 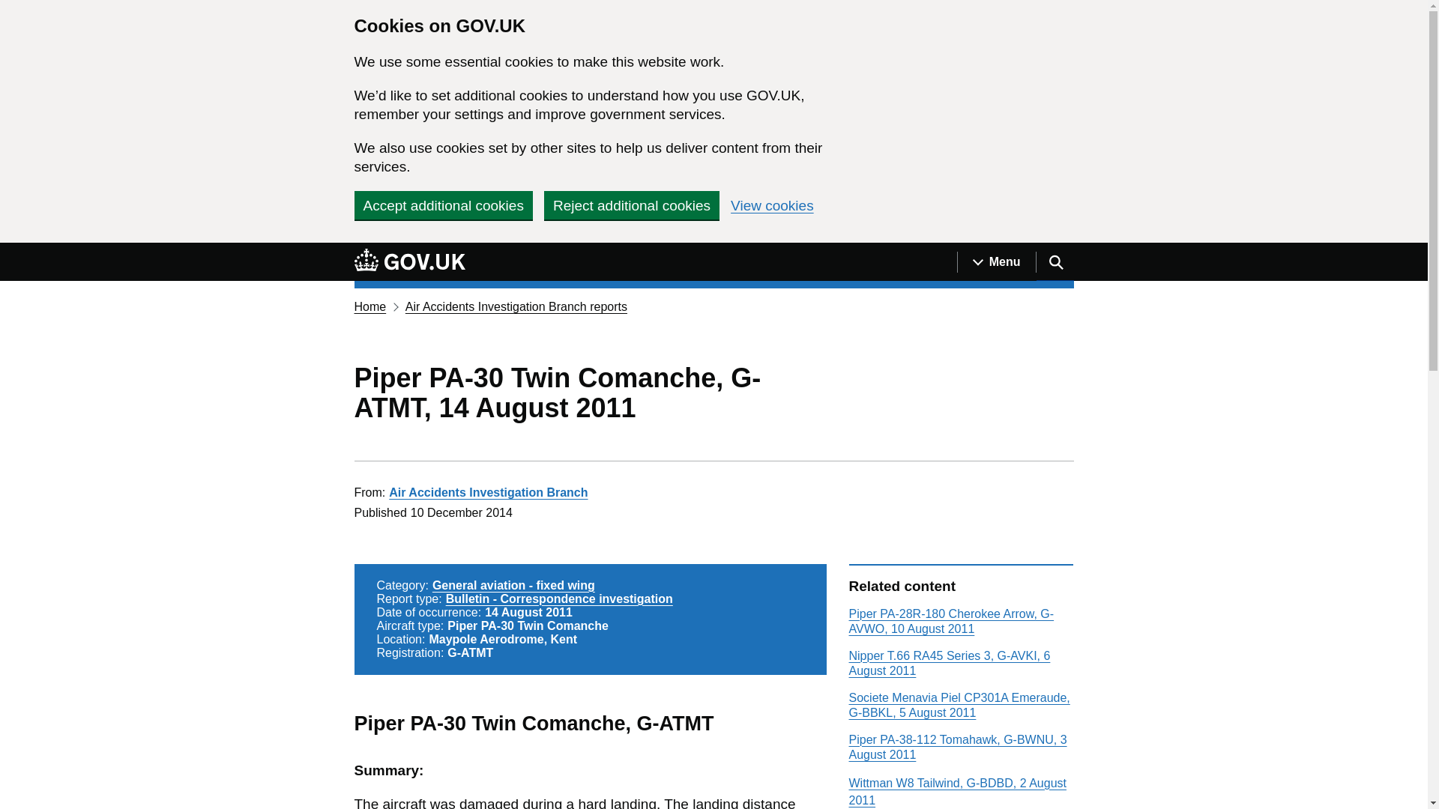 What do you see at coordinates (631, 204) in the screenshot?
I see `Reject additional cookies` at bounding box center [631, 204].